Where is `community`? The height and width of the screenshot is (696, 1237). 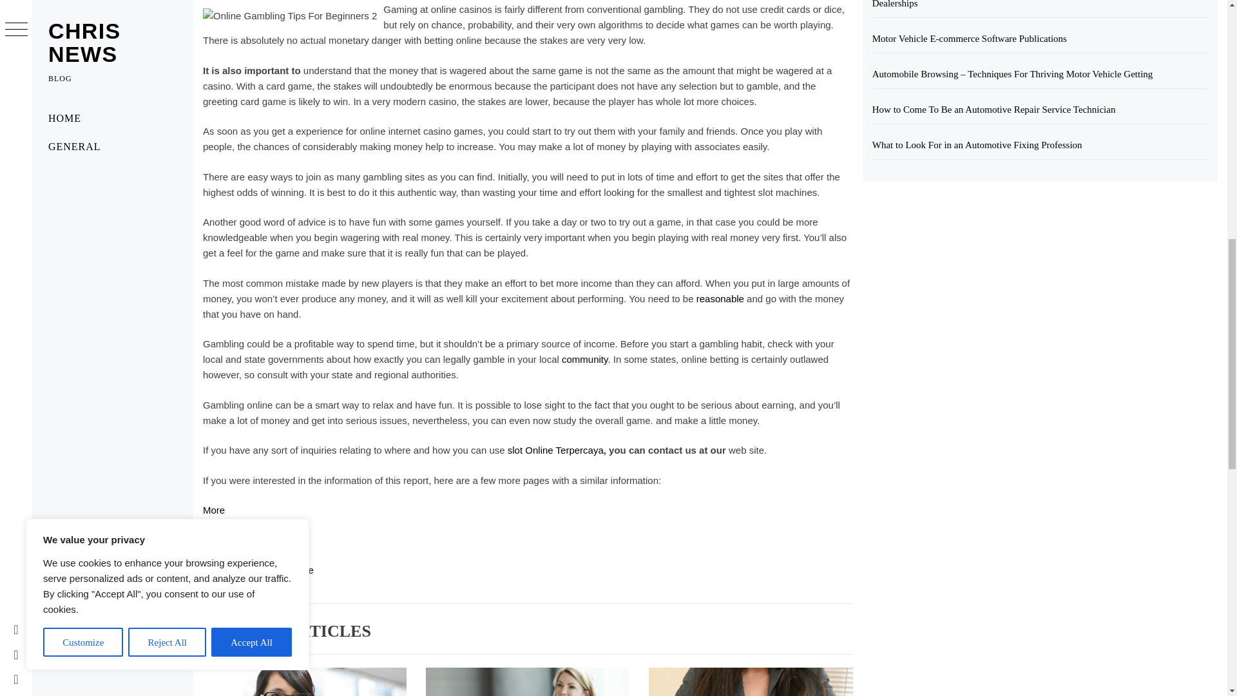
community is located at coordinates (584, 358).